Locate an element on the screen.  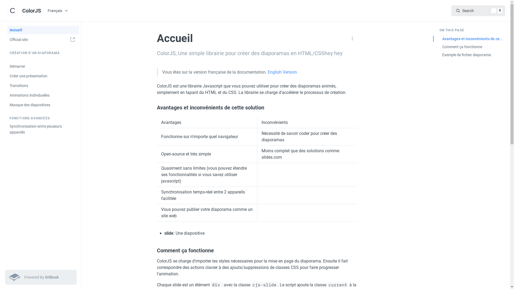
Transitions is located at coordinates (43, 86).